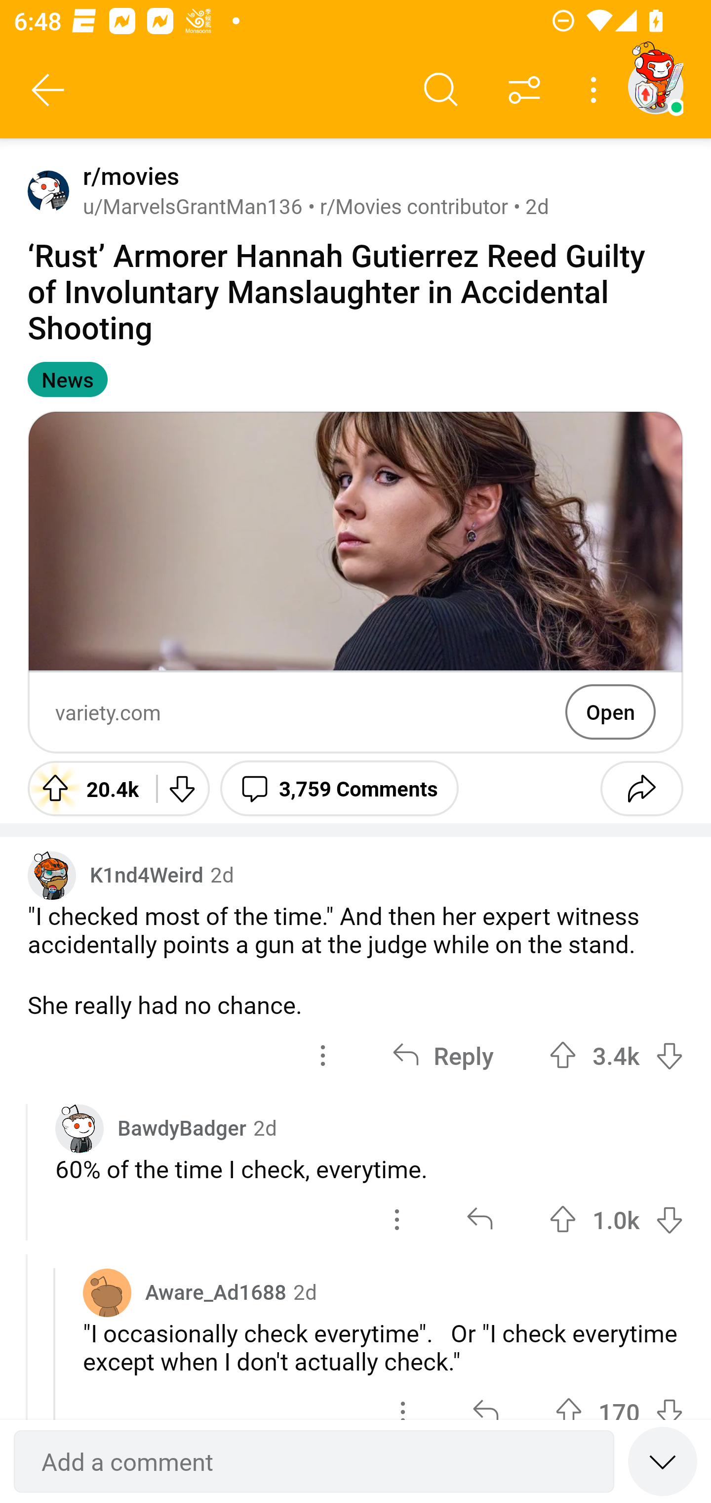 This screenshot has height=1503, width=711. Describe the element at coordinates (610, 711) in the screenshot. I see `Open` at that location.